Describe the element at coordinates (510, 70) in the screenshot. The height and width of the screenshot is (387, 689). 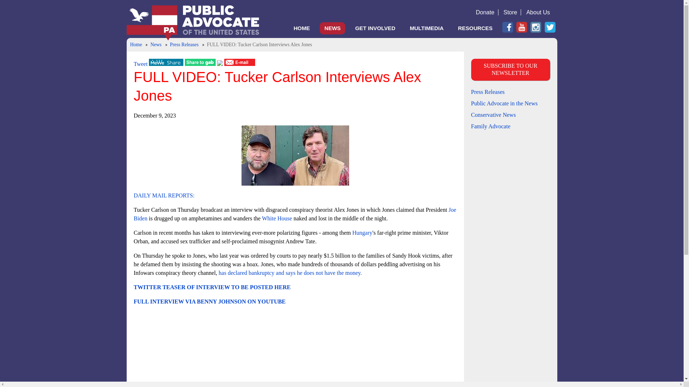
I see `SUBSCRIBE TO OUR NEWSLETTER` at that location.